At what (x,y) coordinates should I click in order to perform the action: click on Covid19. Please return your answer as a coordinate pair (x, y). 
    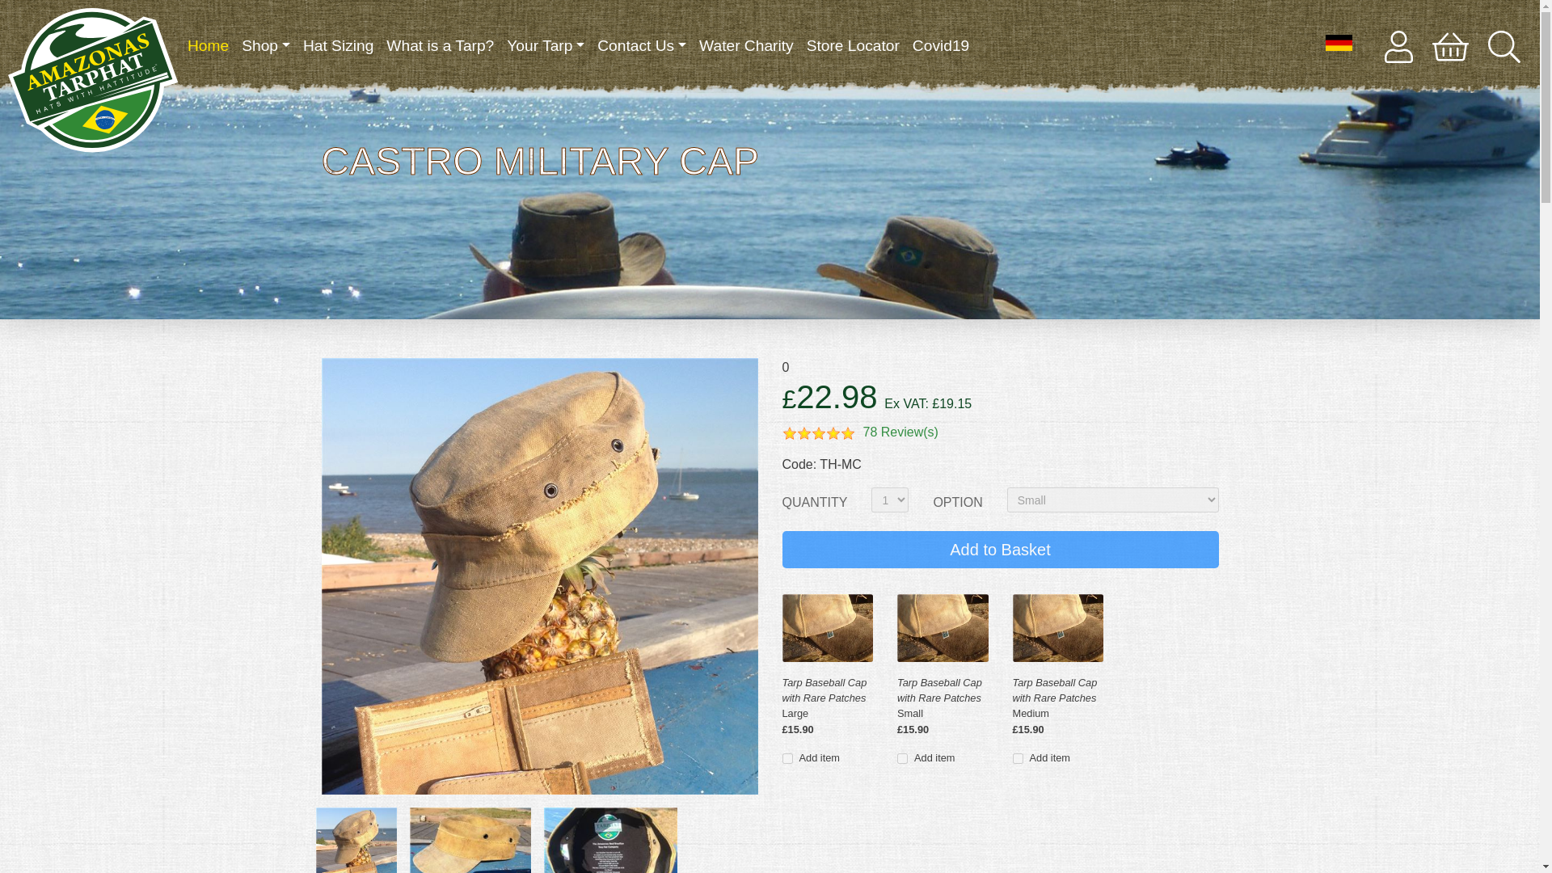
    Looking at the image, I should click on (941, 45).